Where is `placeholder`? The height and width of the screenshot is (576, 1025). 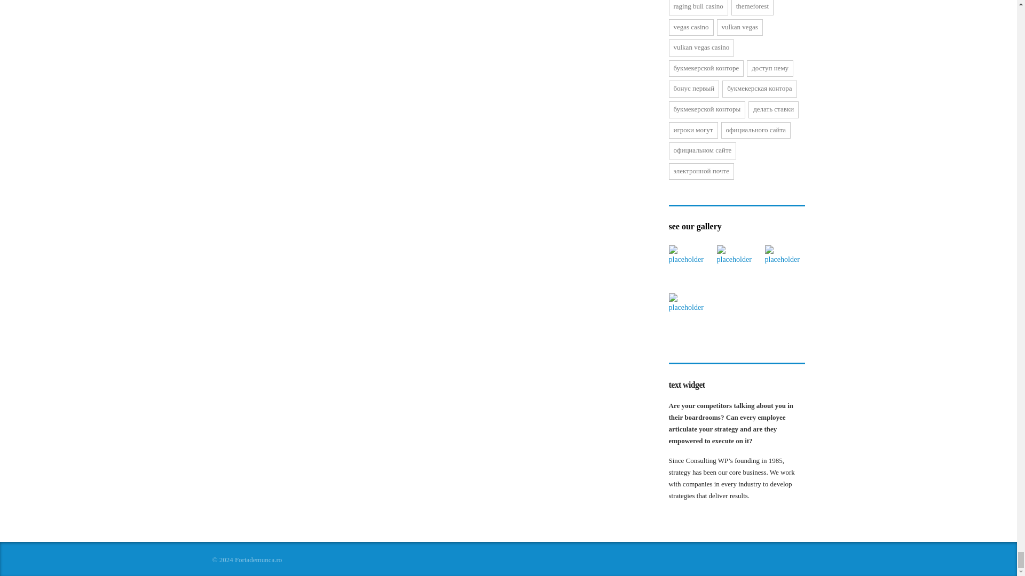 placeholder is located at coordinates (688, 313).